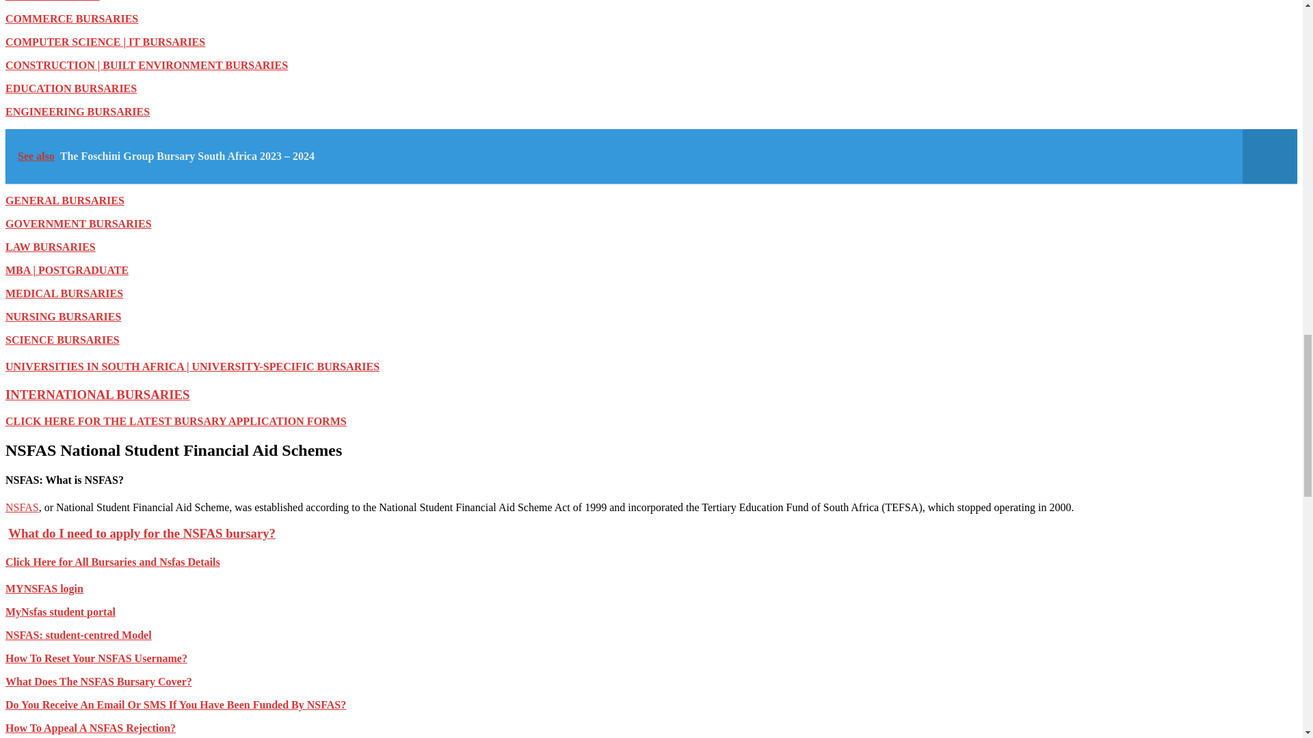  What do you see at coordinates (52, 1) in the screenshot?
I see `ARTS BURSARIES` at bounding box center [52, 1].